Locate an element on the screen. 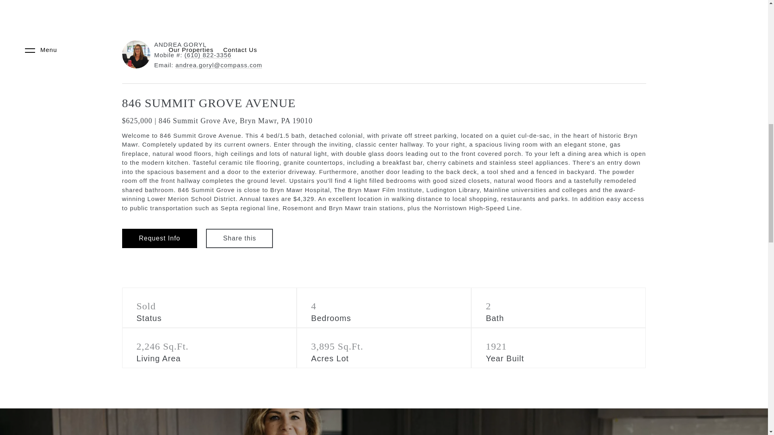 The width and height of the screenshot is (774, 435). Share this is located at coordinates (239, 238).